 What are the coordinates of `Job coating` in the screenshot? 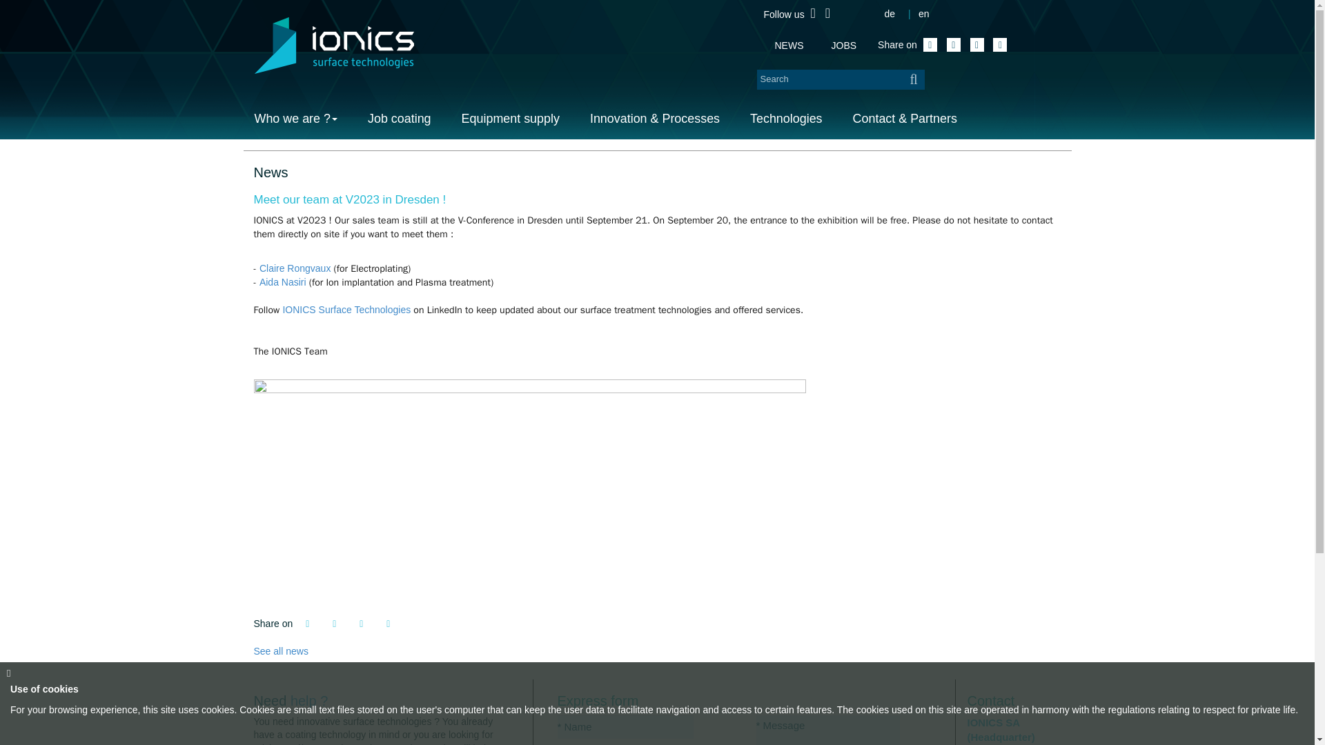 It's located at (399, 121).